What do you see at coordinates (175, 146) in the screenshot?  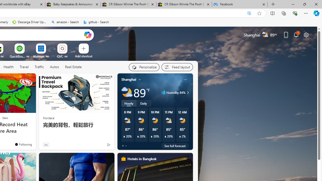 I see `See full forecast` at bounding box center [175, 146].